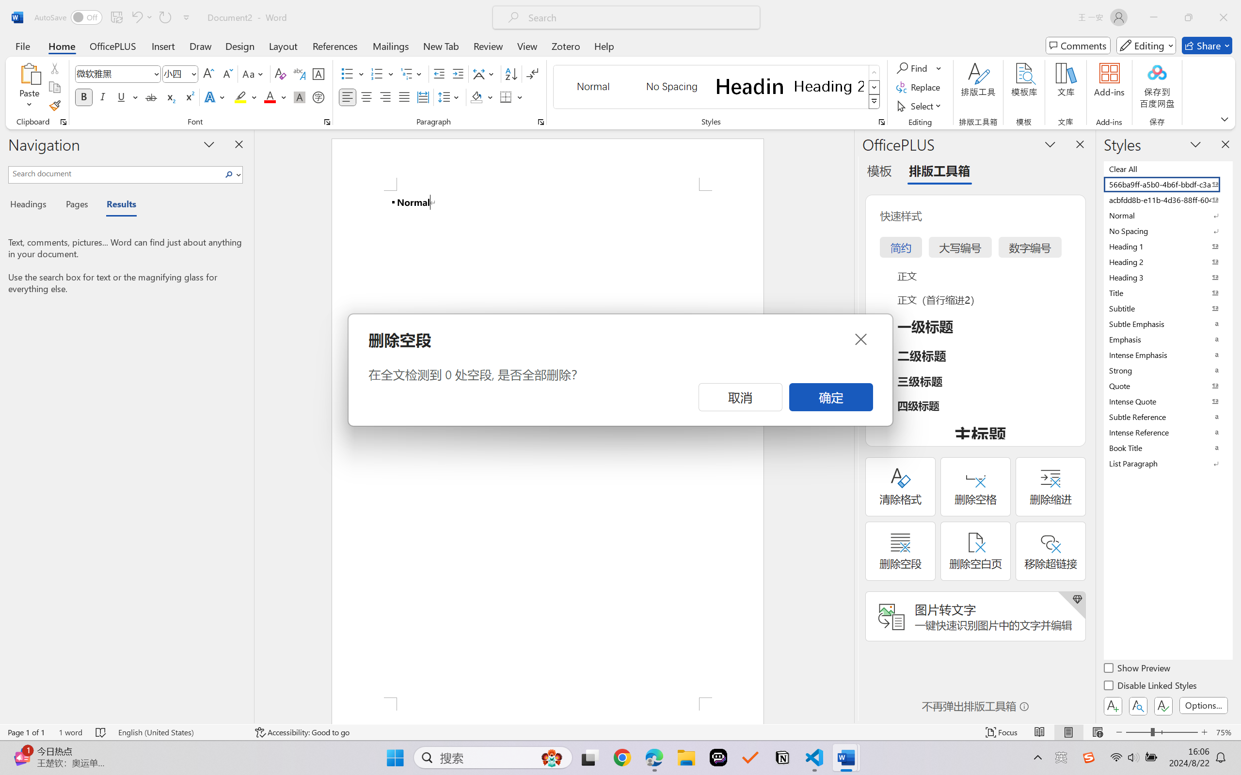 This screenshot has height=775, width=1241. What do you see at coordinates (1167, 277) in the screenshot?
I see `Heading 3` at bounding box center [1167, 277].